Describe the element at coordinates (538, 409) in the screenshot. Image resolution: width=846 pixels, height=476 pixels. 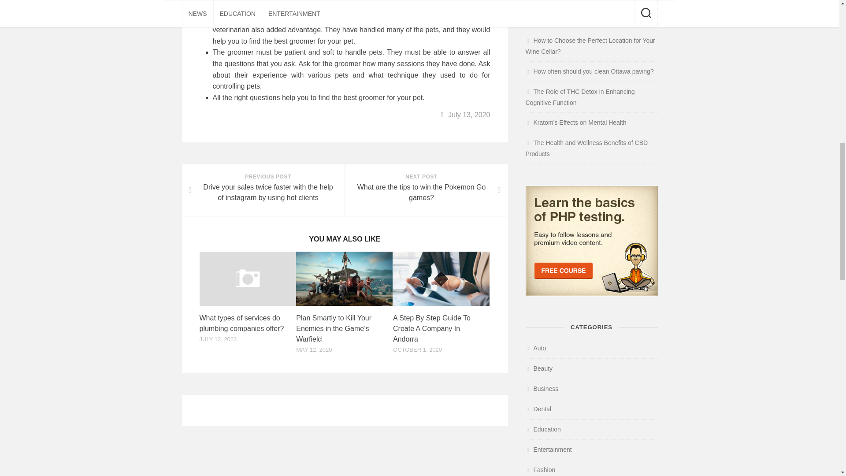
I see `Dental` at that location.